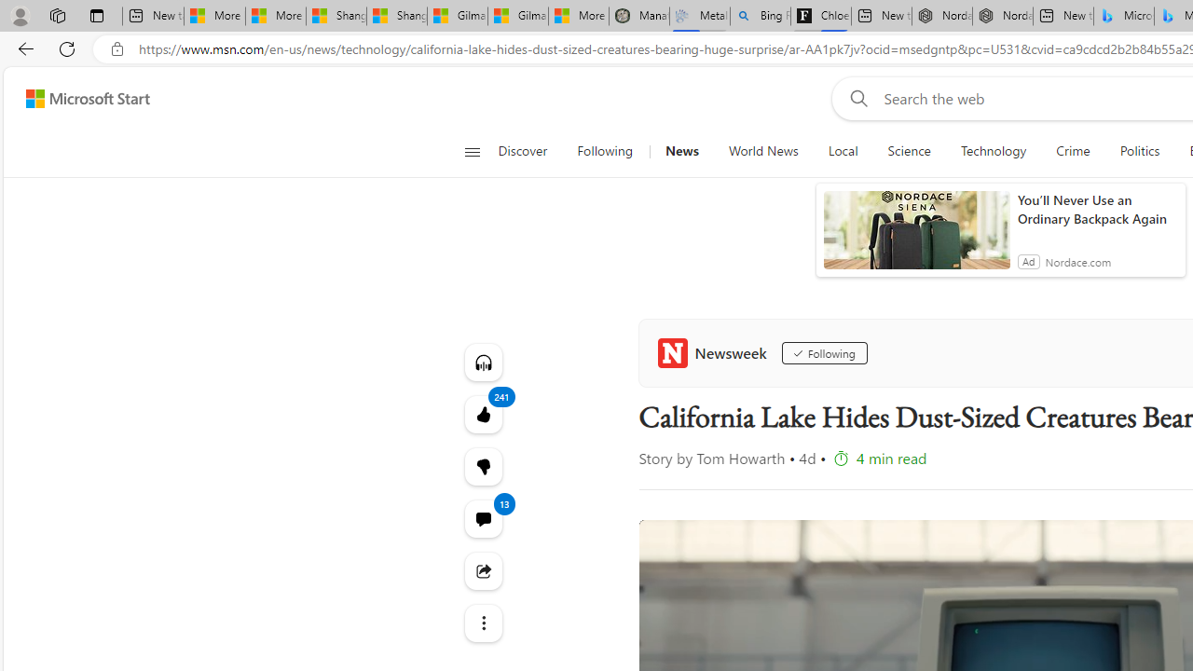  Describe the element at coordinates (1074, 151) in the screenshot. I see `Crime` at that location.